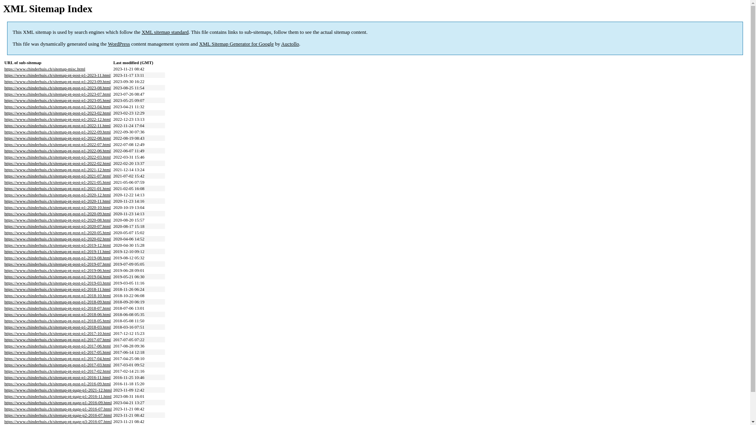  I want to click on https://www.chinderhuis.ch/sitemap-pt-post-p1-2023-11.html, so click(57, 75).